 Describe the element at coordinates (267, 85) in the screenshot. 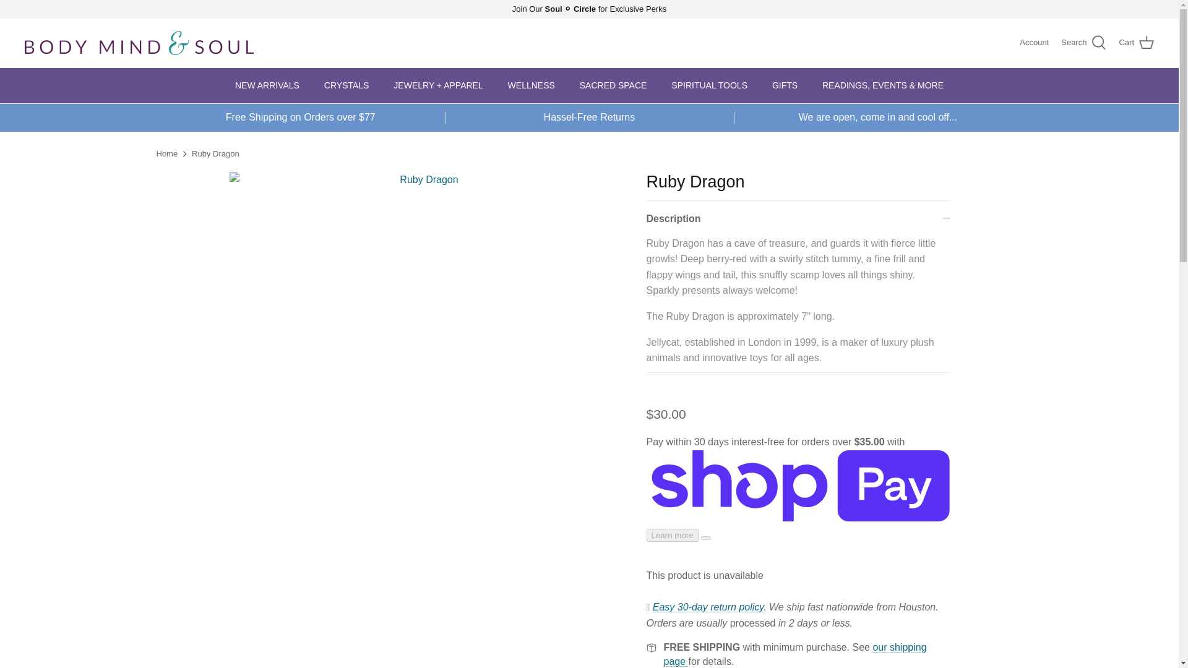

I see `NEW ARRIVALS` at that location.